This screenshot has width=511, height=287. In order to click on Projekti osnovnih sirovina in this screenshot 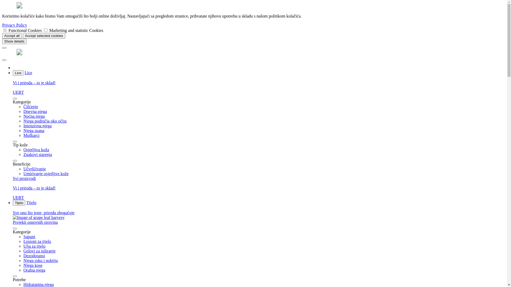, I will do `click(259, 220)`.